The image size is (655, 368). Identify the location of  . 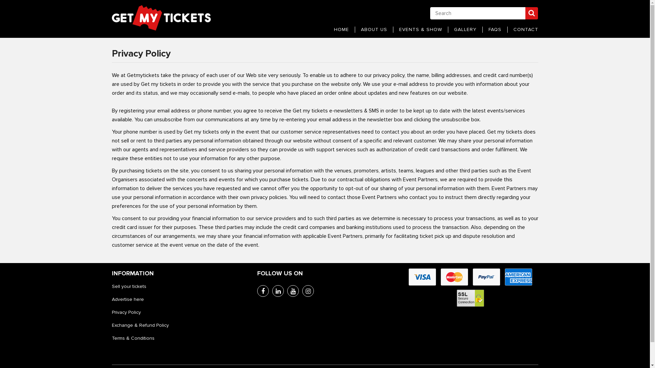
(113, 351).